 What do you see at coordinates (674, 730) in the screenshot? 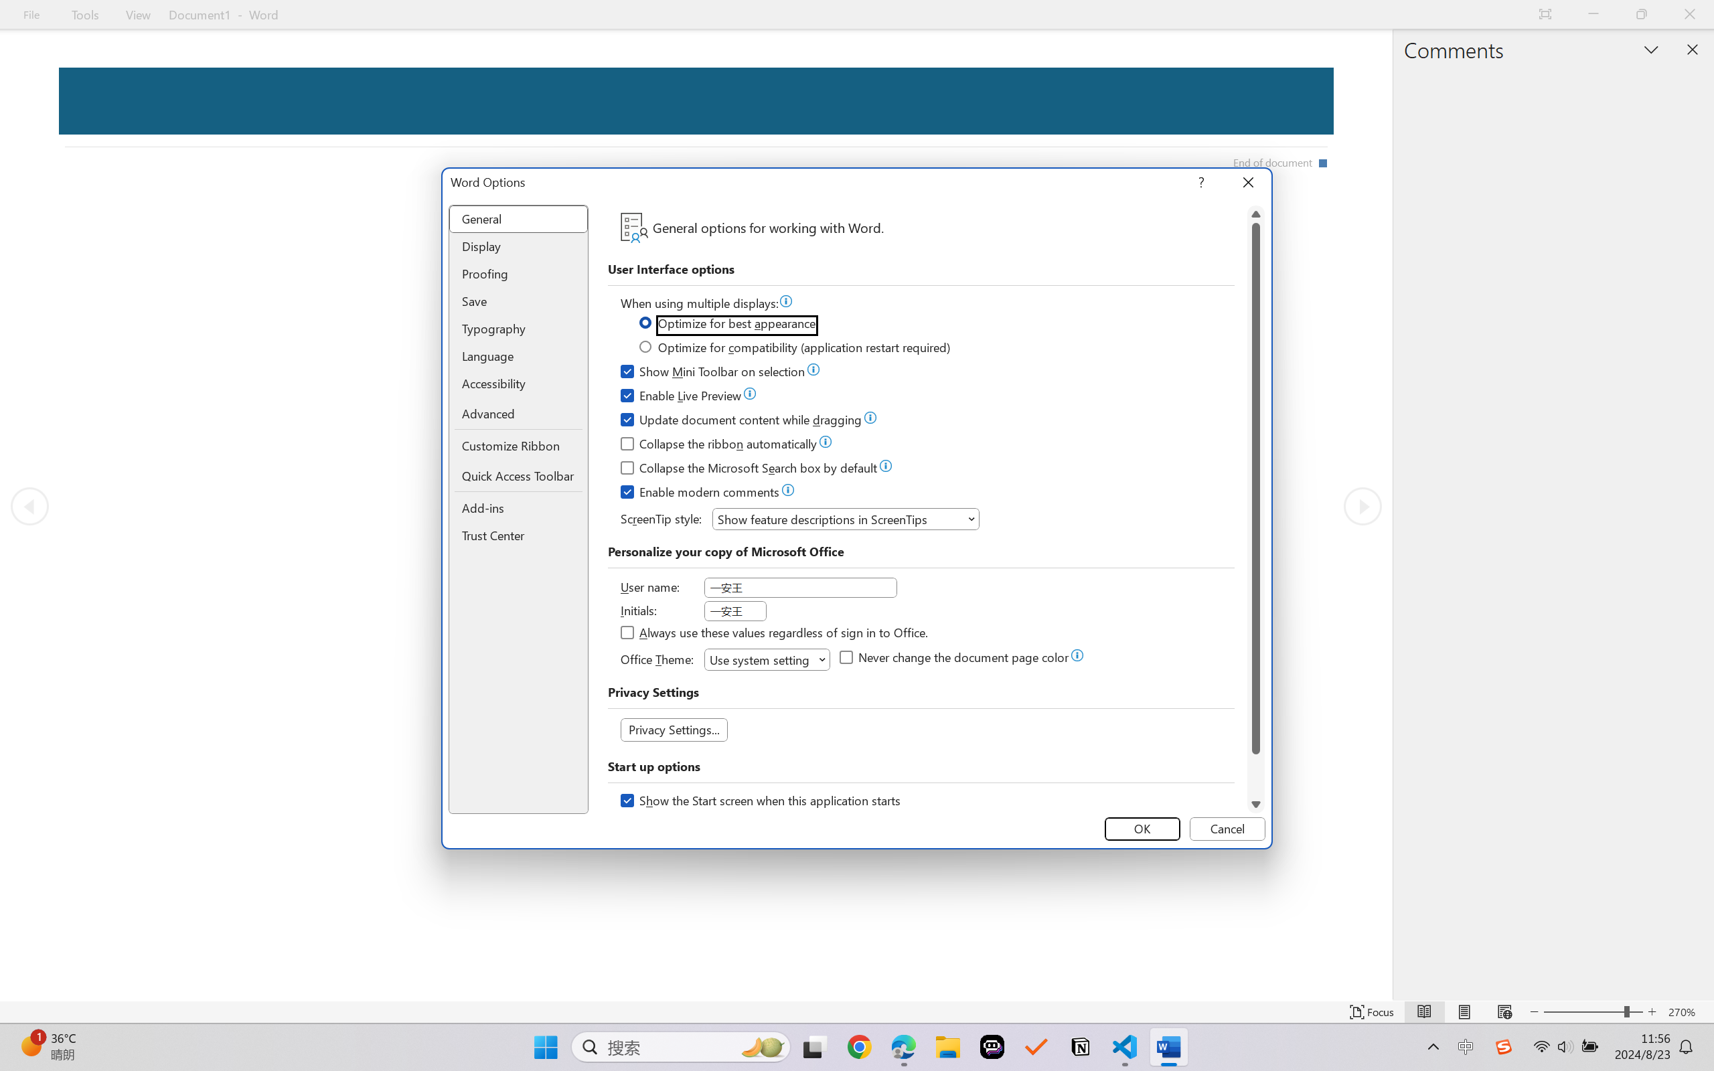
I see `Privacy Settings...` at bounding box center [674, 730].